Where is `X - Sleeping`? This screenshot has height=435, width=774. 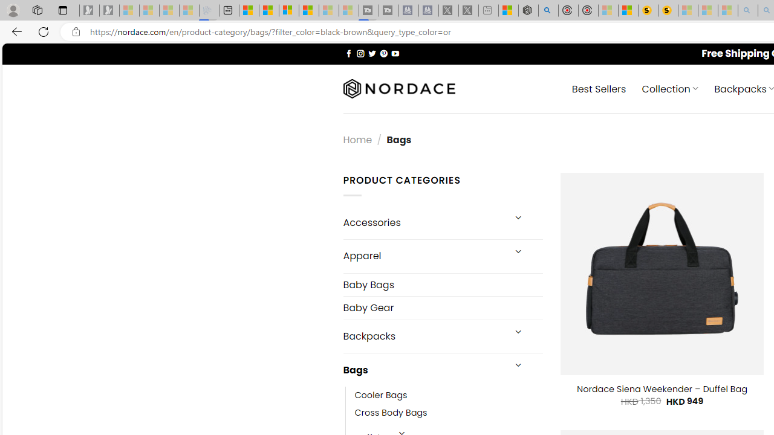 X - Sleeping is located at coordinates (469, 11).